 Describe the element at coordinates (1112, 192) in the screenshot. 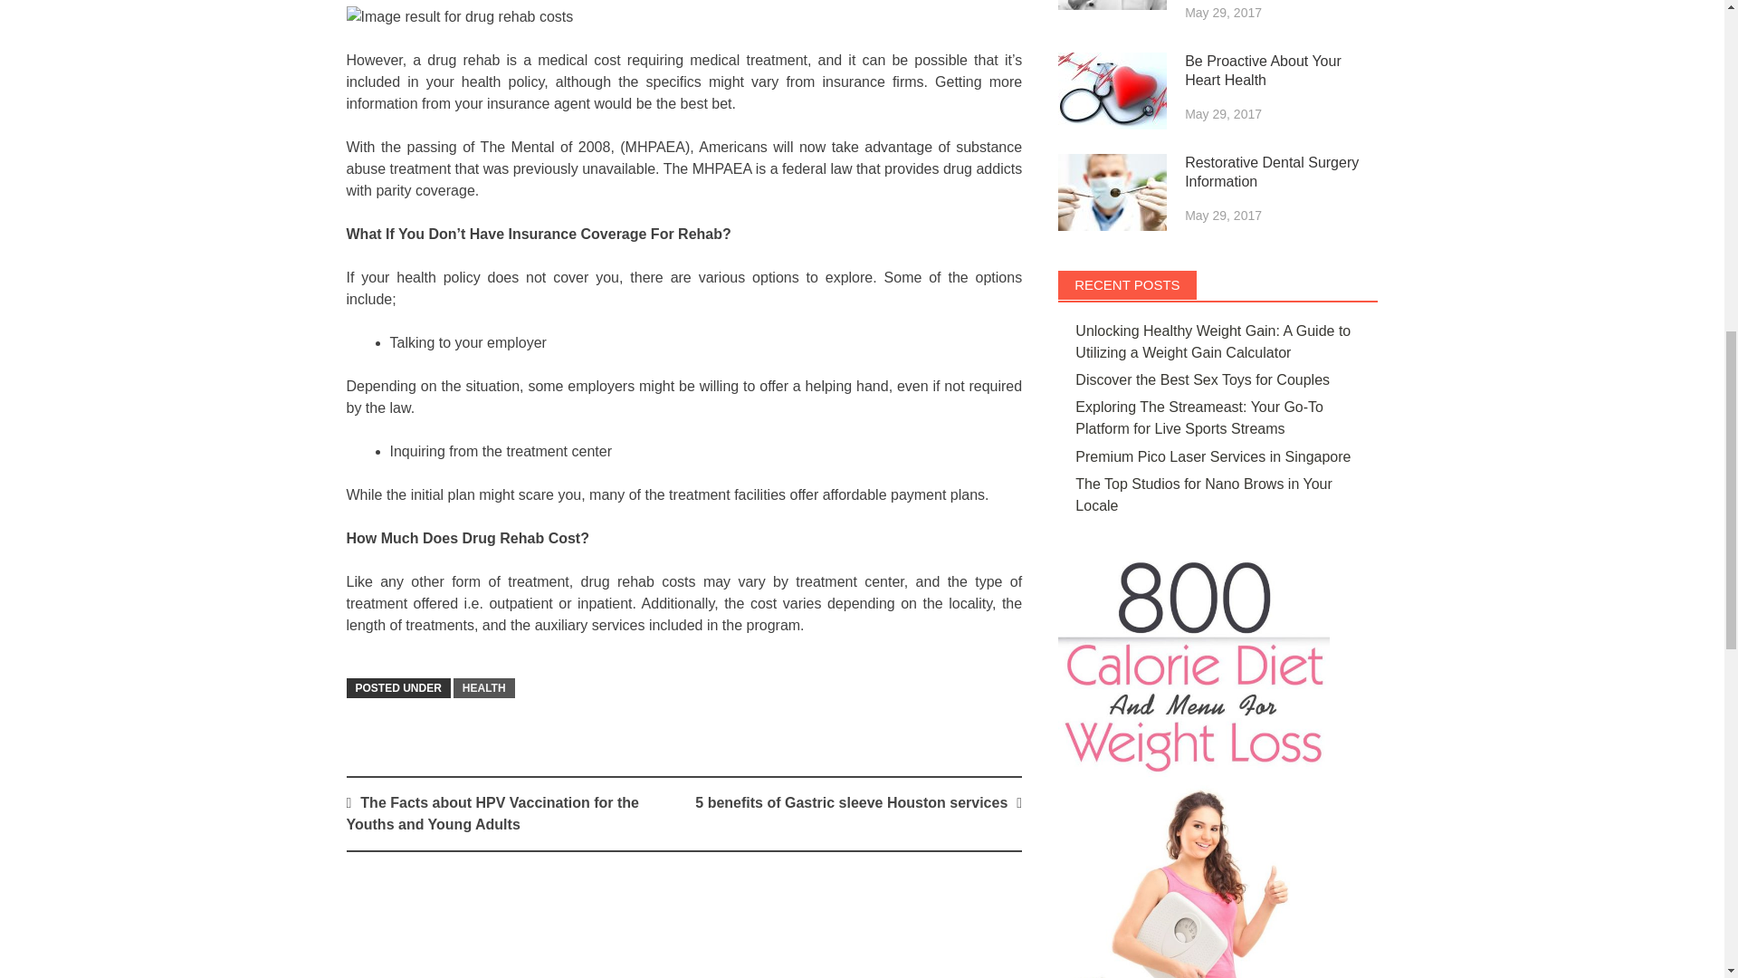

I see `Restorative Dental Surgery Information` at that location.